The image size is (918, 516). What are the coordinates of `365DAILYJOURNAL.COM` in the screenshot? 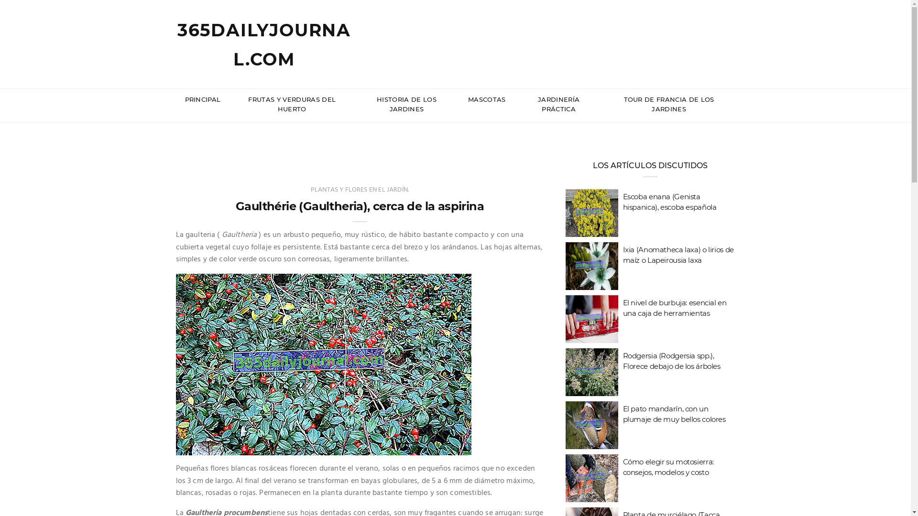 It's located at (264, 45).